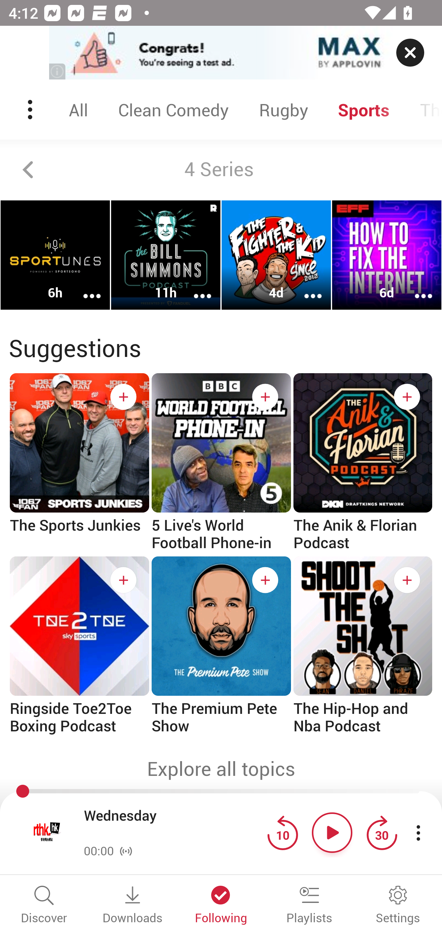  I want to click on Sportunes HK 6h More options More options, so click(55, 255).